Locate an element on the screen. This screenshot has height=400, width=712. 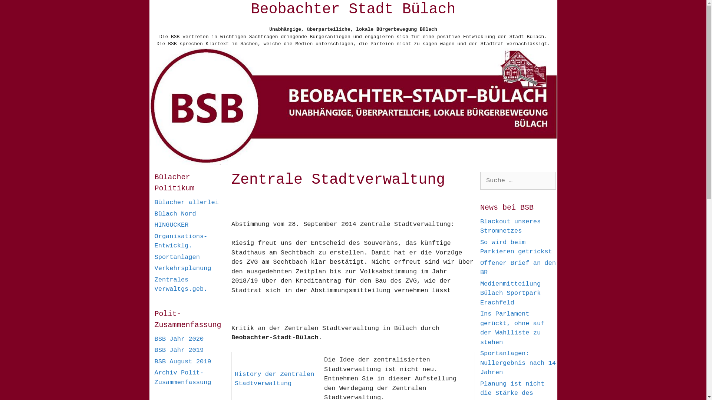
So wird beim Parkieren getrickst is located at coordinates (516, 247).